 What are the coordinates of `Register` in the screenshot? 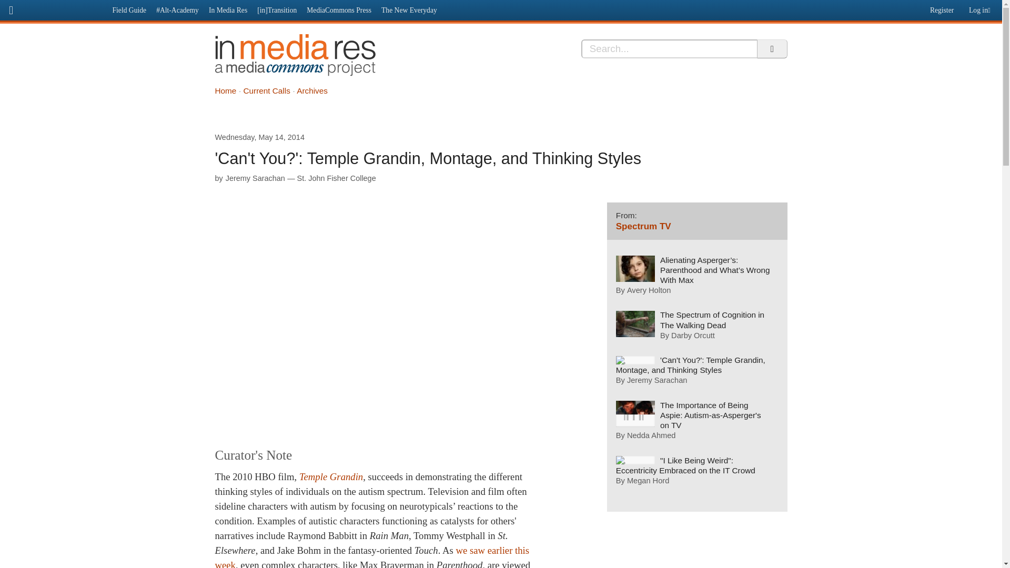 It's located at (940, 8).